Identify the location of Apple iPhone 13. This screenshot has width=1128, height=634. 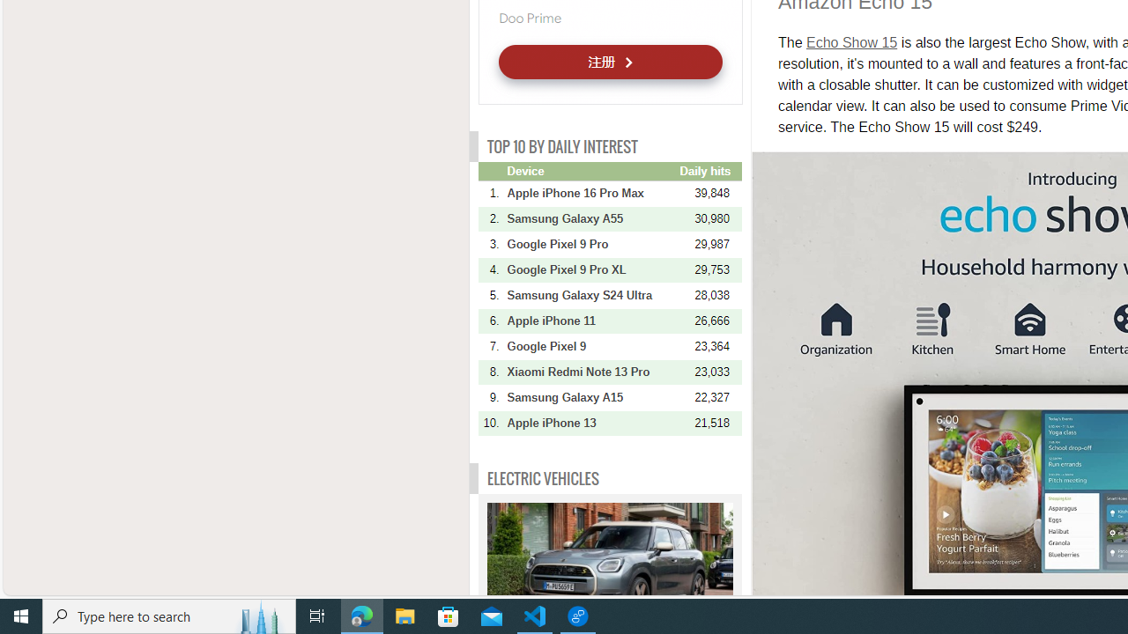
(591, 423).